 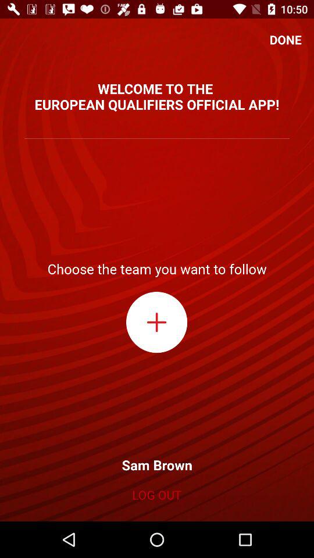 What do you see at coordinates (286, 40) in the screenshot?
I see `tap the done` at bounding box center [286, 40].